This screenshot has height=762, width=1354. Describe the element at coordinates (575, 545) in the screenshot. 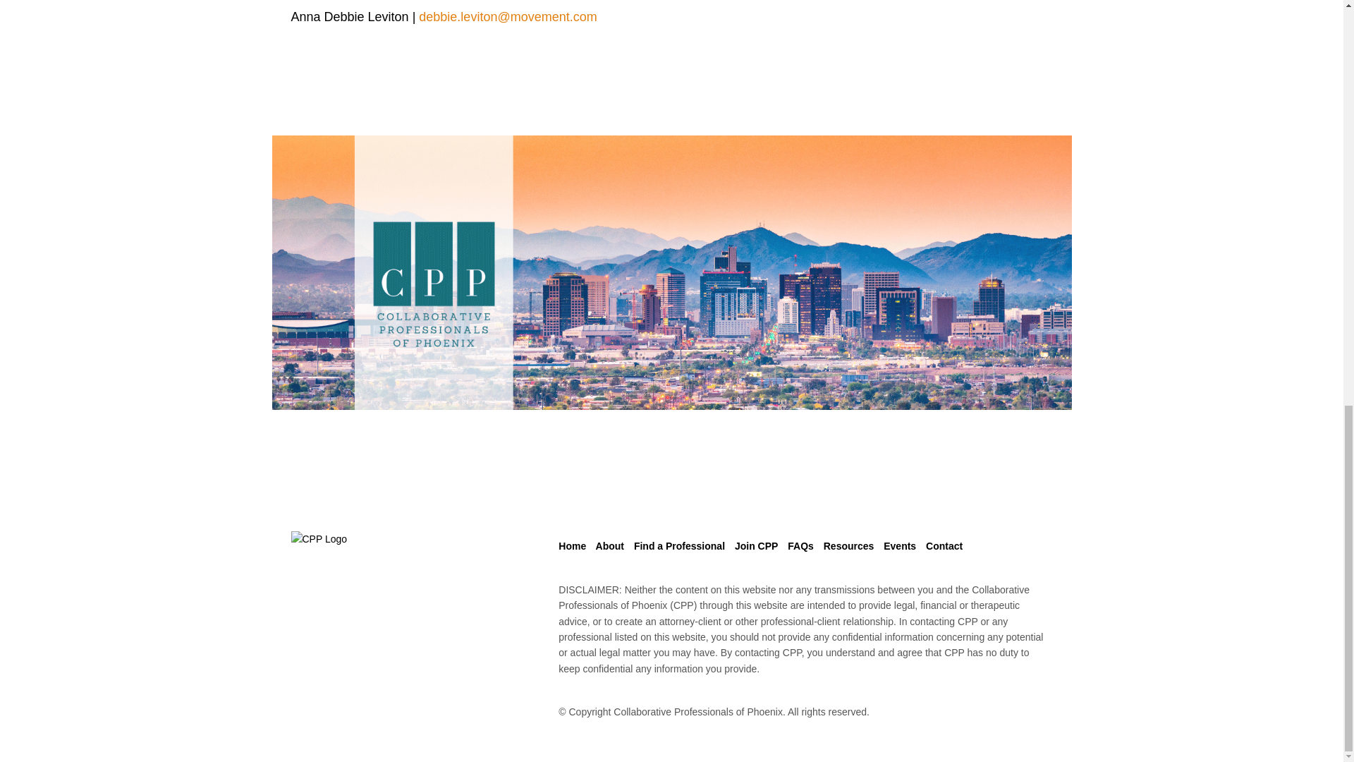

I see `Home` at that location.